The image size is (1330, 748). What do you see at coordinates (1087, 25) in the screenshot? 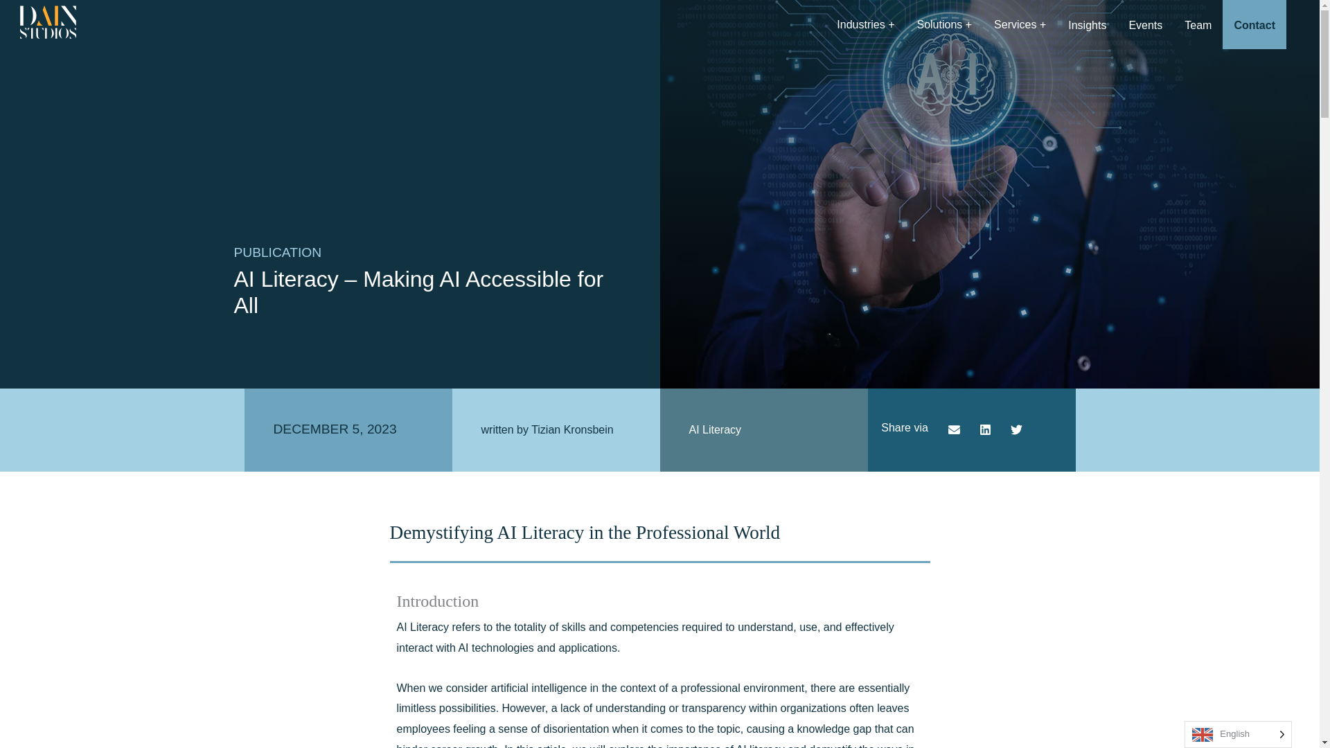
I see `Insights` at bounding box center [1087, 25].